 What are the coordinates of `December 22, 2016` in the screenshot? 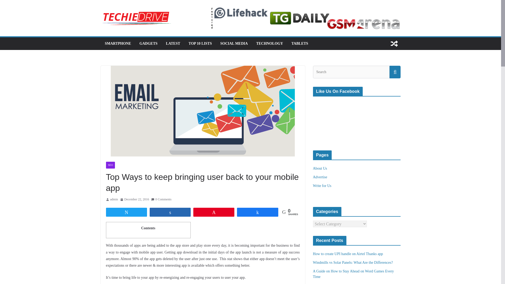 It's located at (134, 200).